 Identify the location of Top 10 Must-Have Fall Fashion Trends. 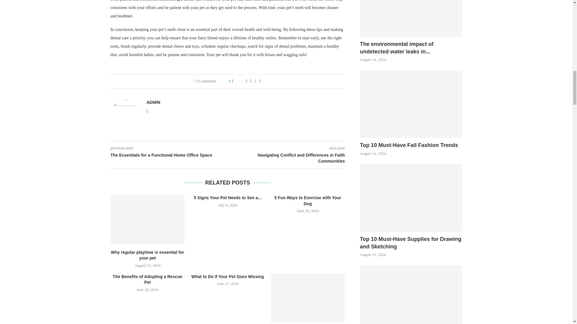
(411, 104).